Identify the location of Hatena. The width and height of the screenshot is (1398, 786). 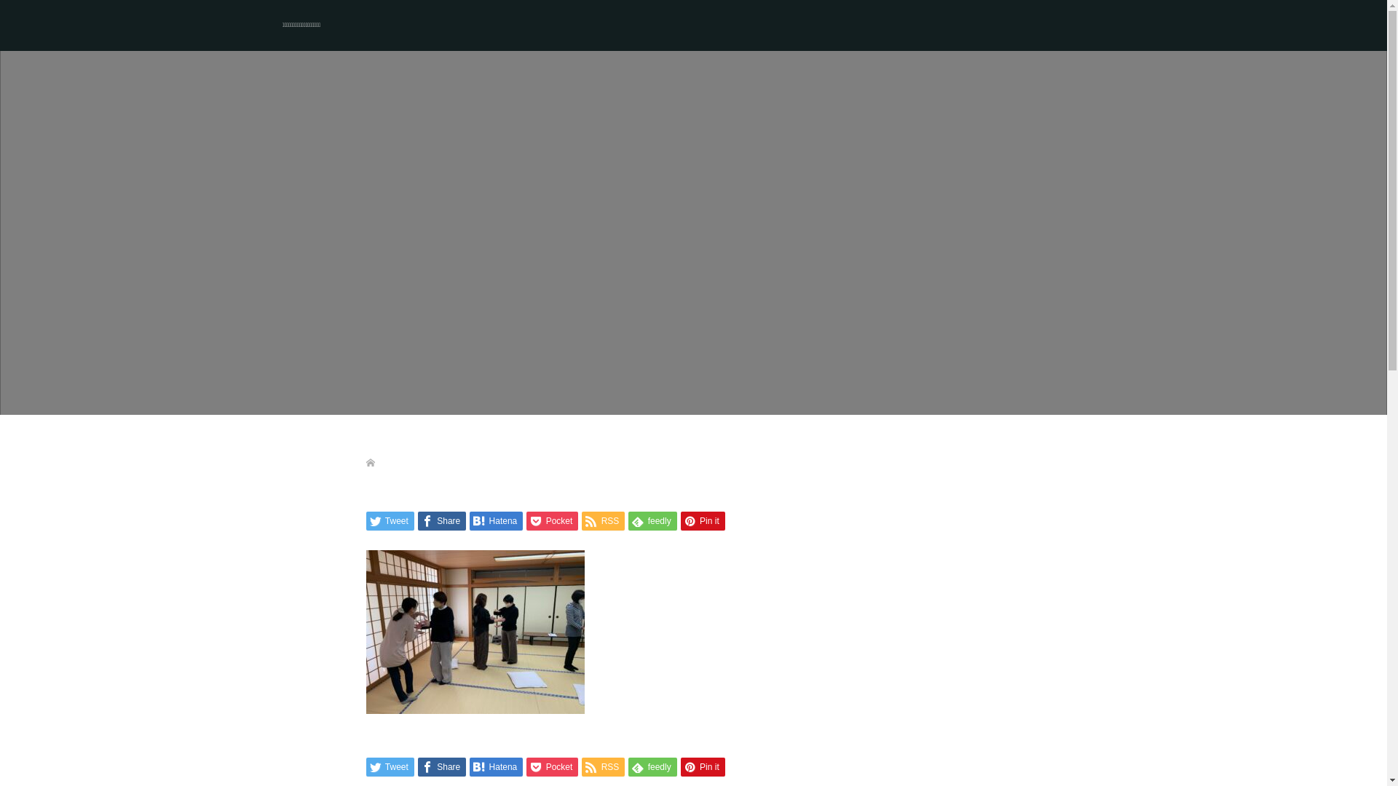
(497, 521).